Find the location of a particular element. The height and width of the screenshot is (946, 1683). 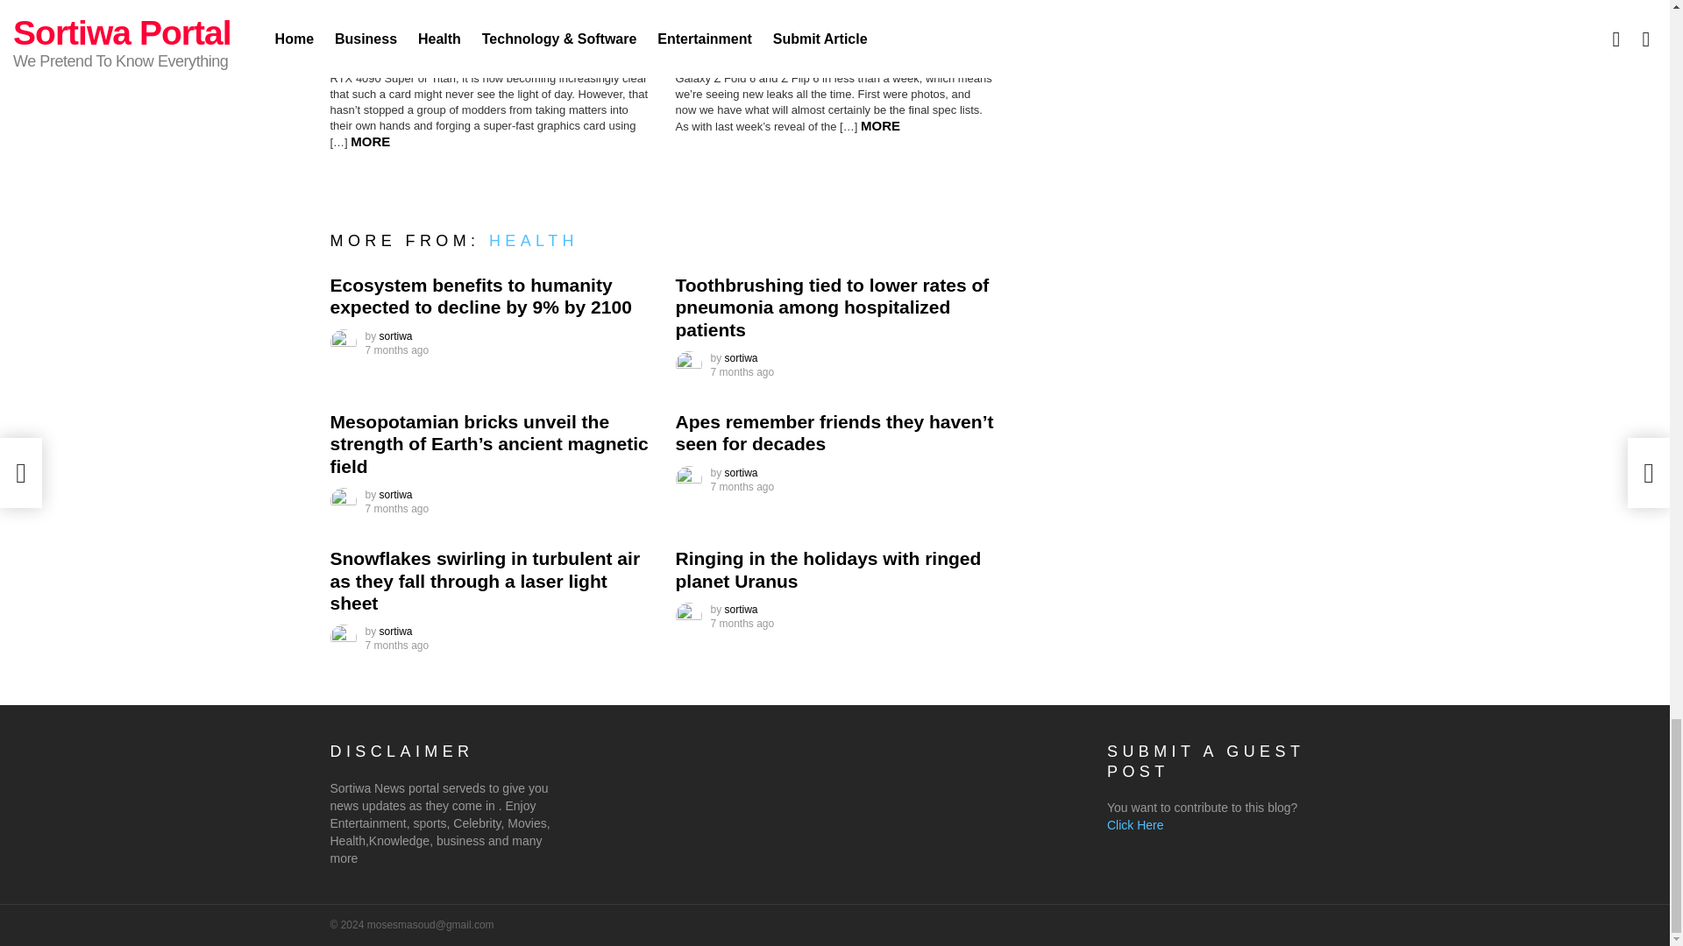

December 20, 2023, 6:57 am is located at coordinates (742, 371).